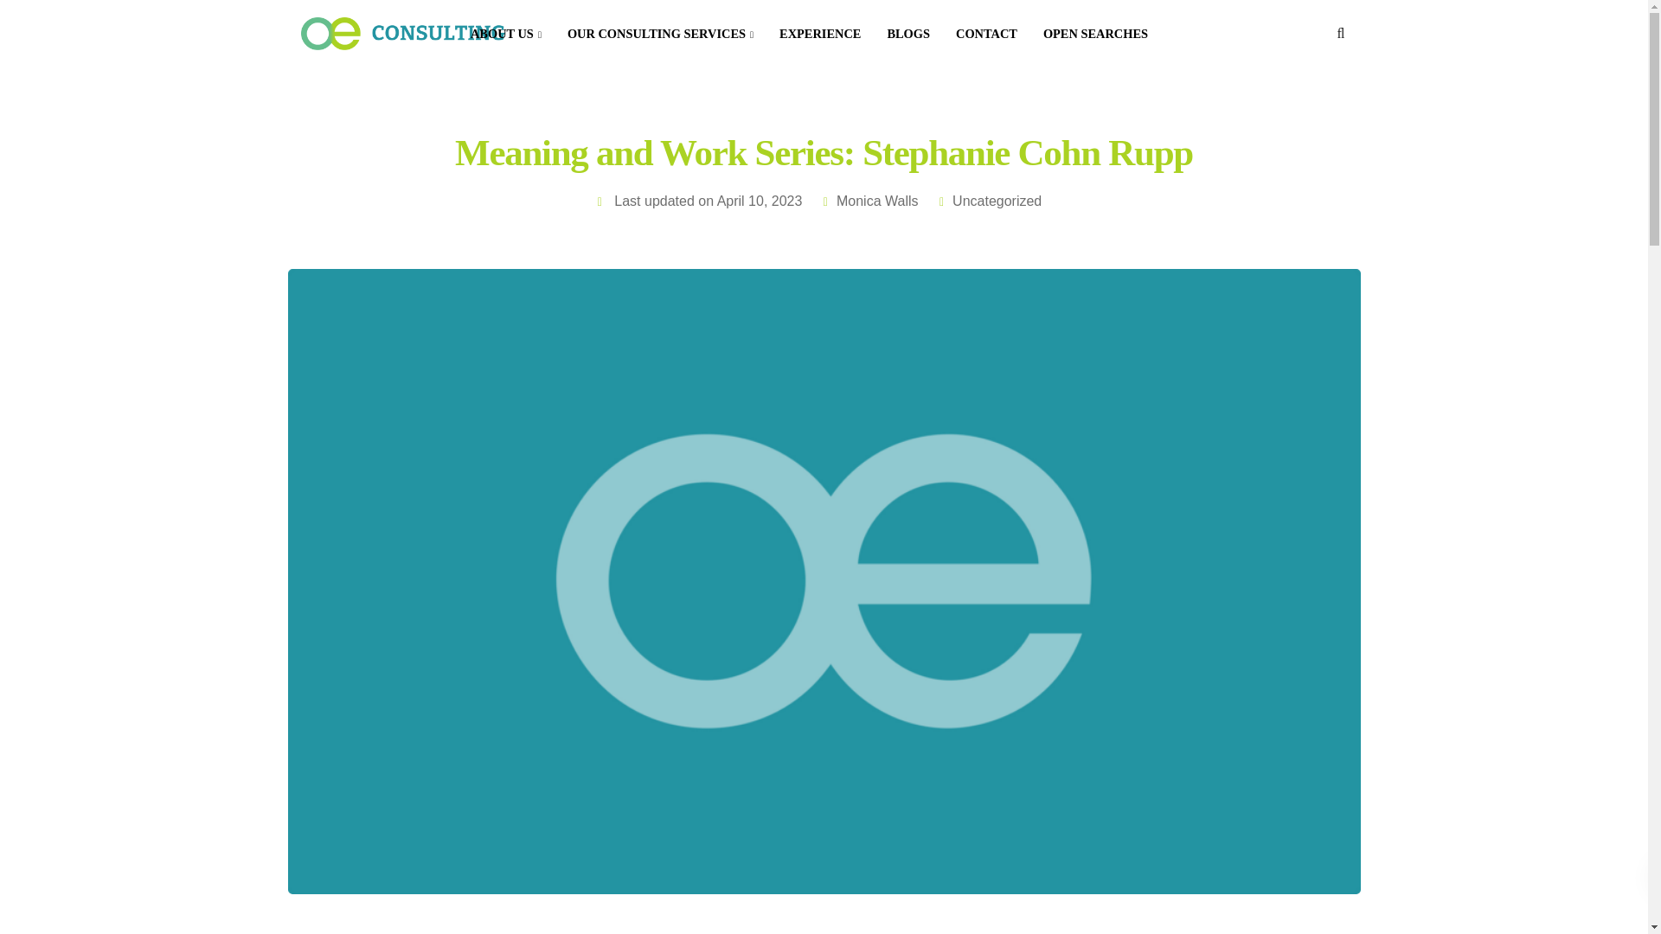  What do you see at coordinates (877, 201) in the screenshot?
I see `Monica Walls` at bounding box center [877, 201].